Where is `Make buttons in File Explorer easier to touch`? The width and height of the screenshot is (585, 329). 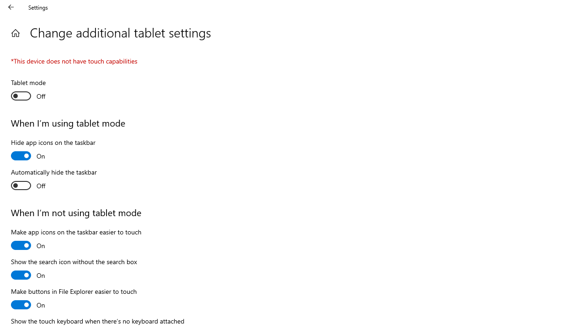 Make buttons in File Explorer easier to touch is located at coordinates (74, 299).